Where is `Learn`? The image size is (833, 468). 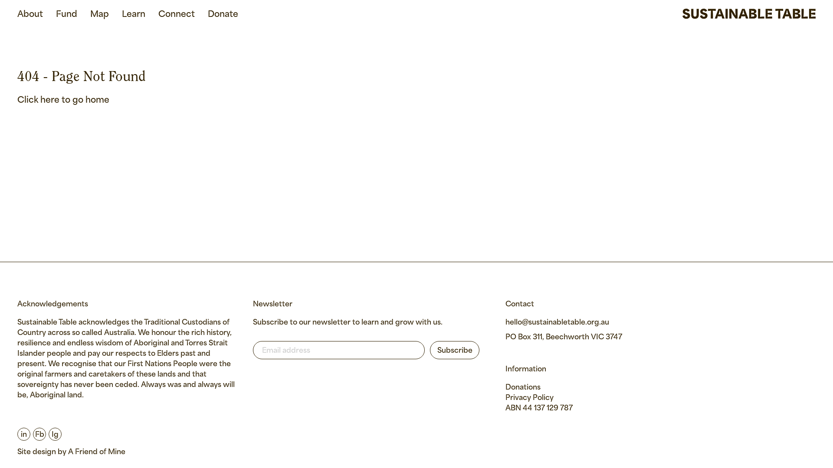 Learn is located at coordinates (134, 15).